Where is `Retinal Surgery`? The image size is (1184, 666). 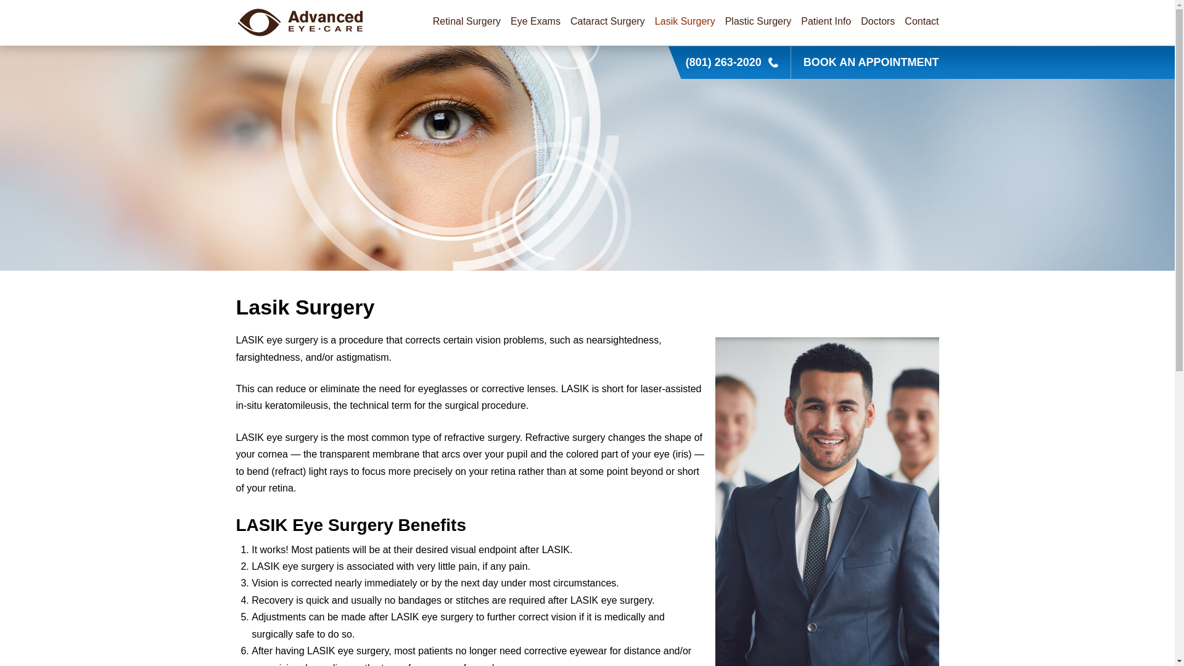
Retinal Surgery is located at coordinates (467, 22).